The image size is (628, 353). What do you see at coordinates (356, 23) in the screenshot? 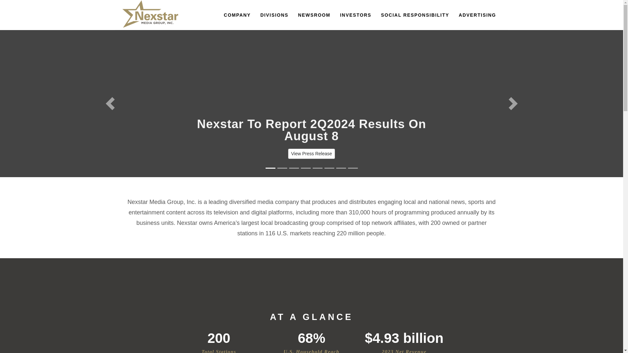
I see `INVESTORS` at bounding box center [356, 23].